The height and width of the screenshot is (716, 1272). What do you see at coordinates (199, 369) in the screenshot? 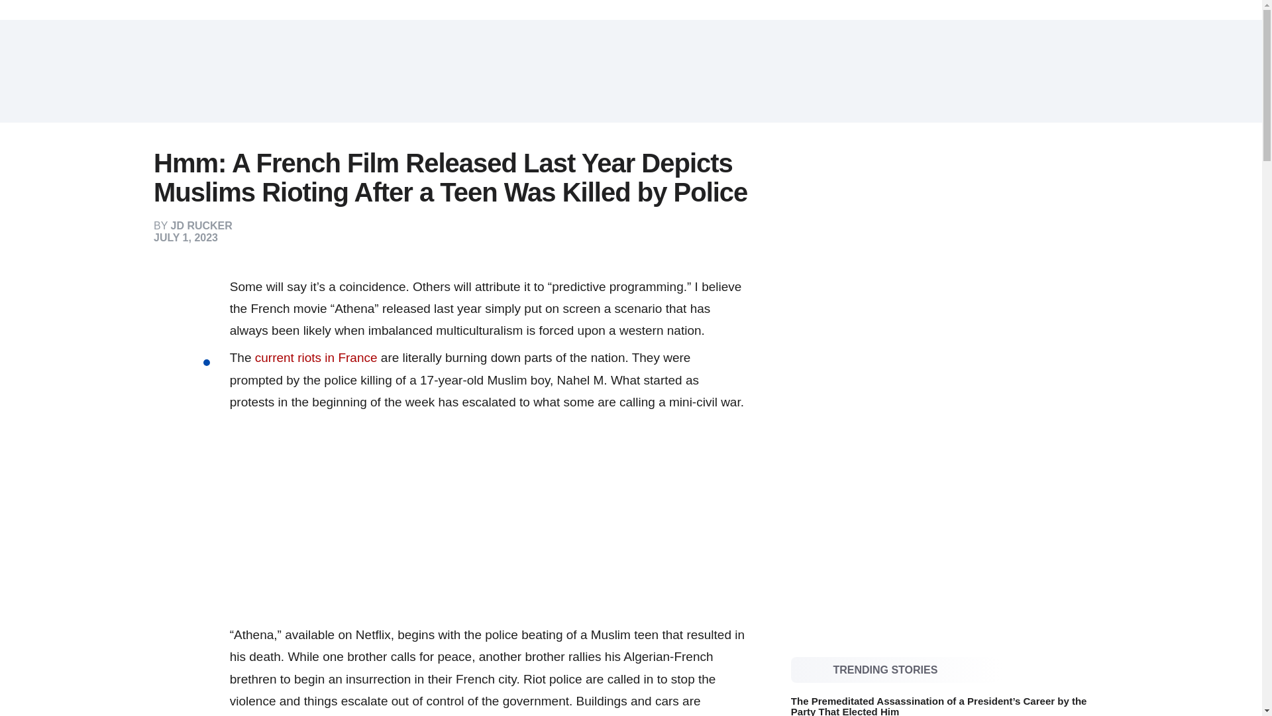
I see `Comment` at bounding box center [199, 369].